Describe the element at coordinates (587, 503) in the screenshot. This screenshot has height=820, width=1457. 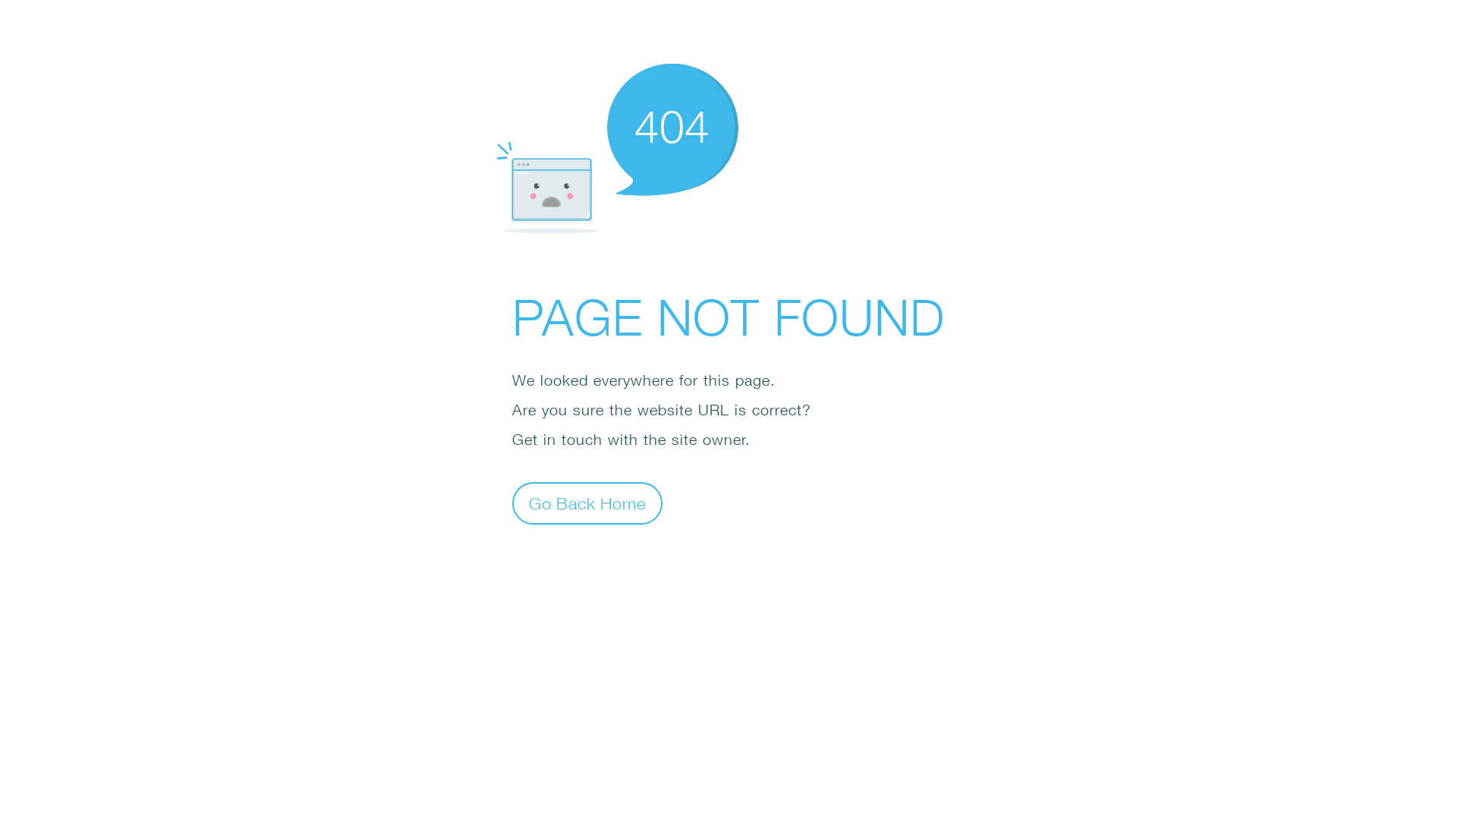
I see `Go Back Home` at that location.